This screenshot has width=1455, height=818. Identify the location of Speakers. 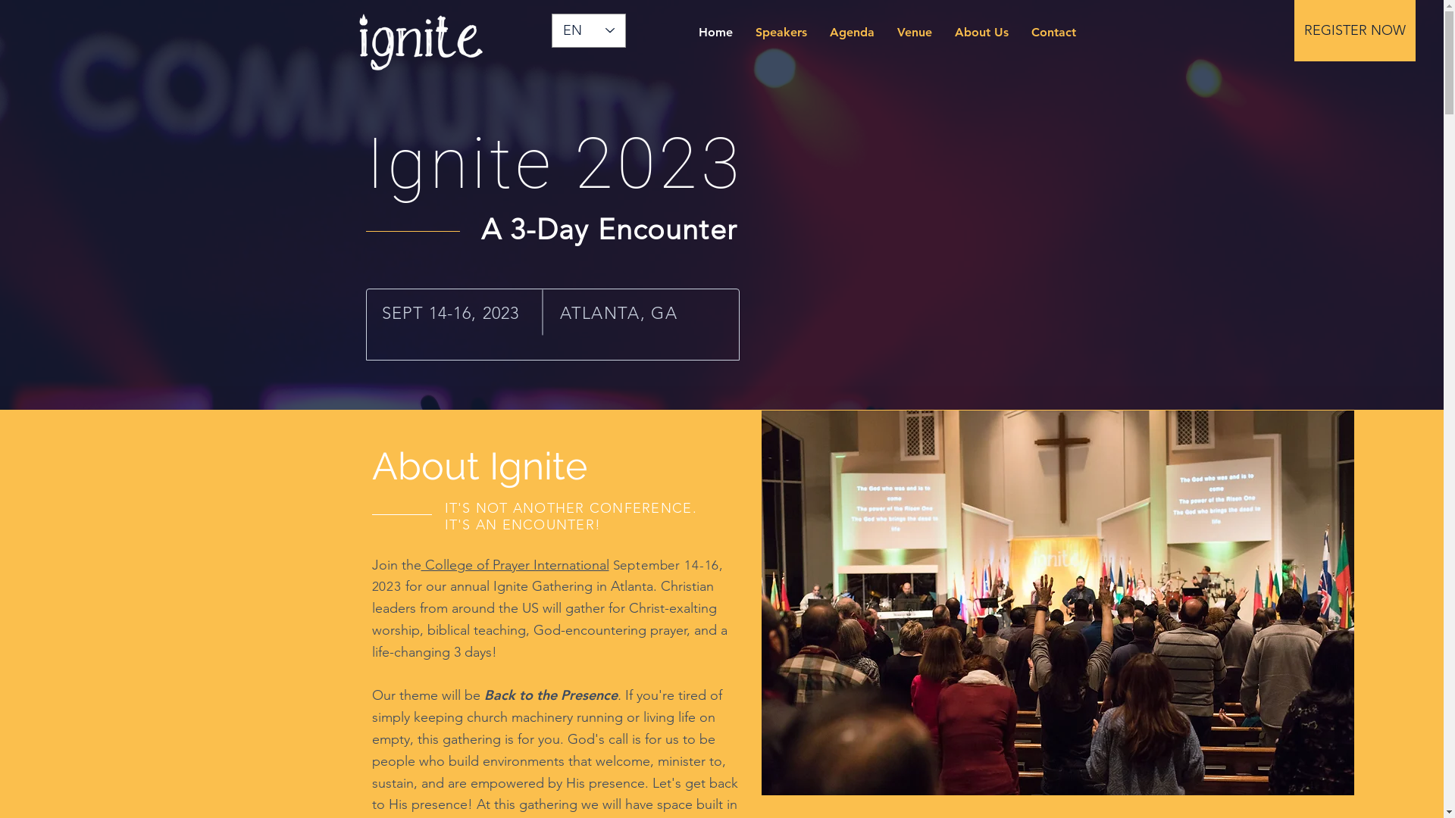
(781, 33).